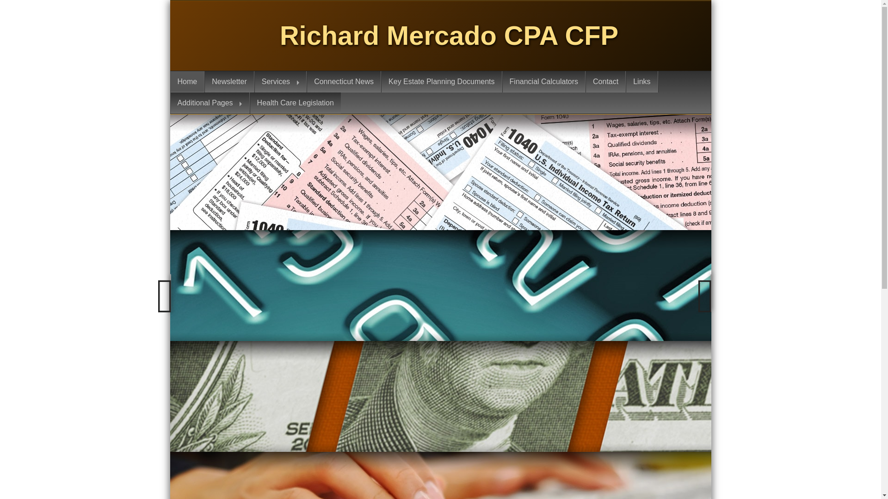 Image resolution: width=888 pixels, height=499 pixels. I want to click on Contact, so click(606, 81).